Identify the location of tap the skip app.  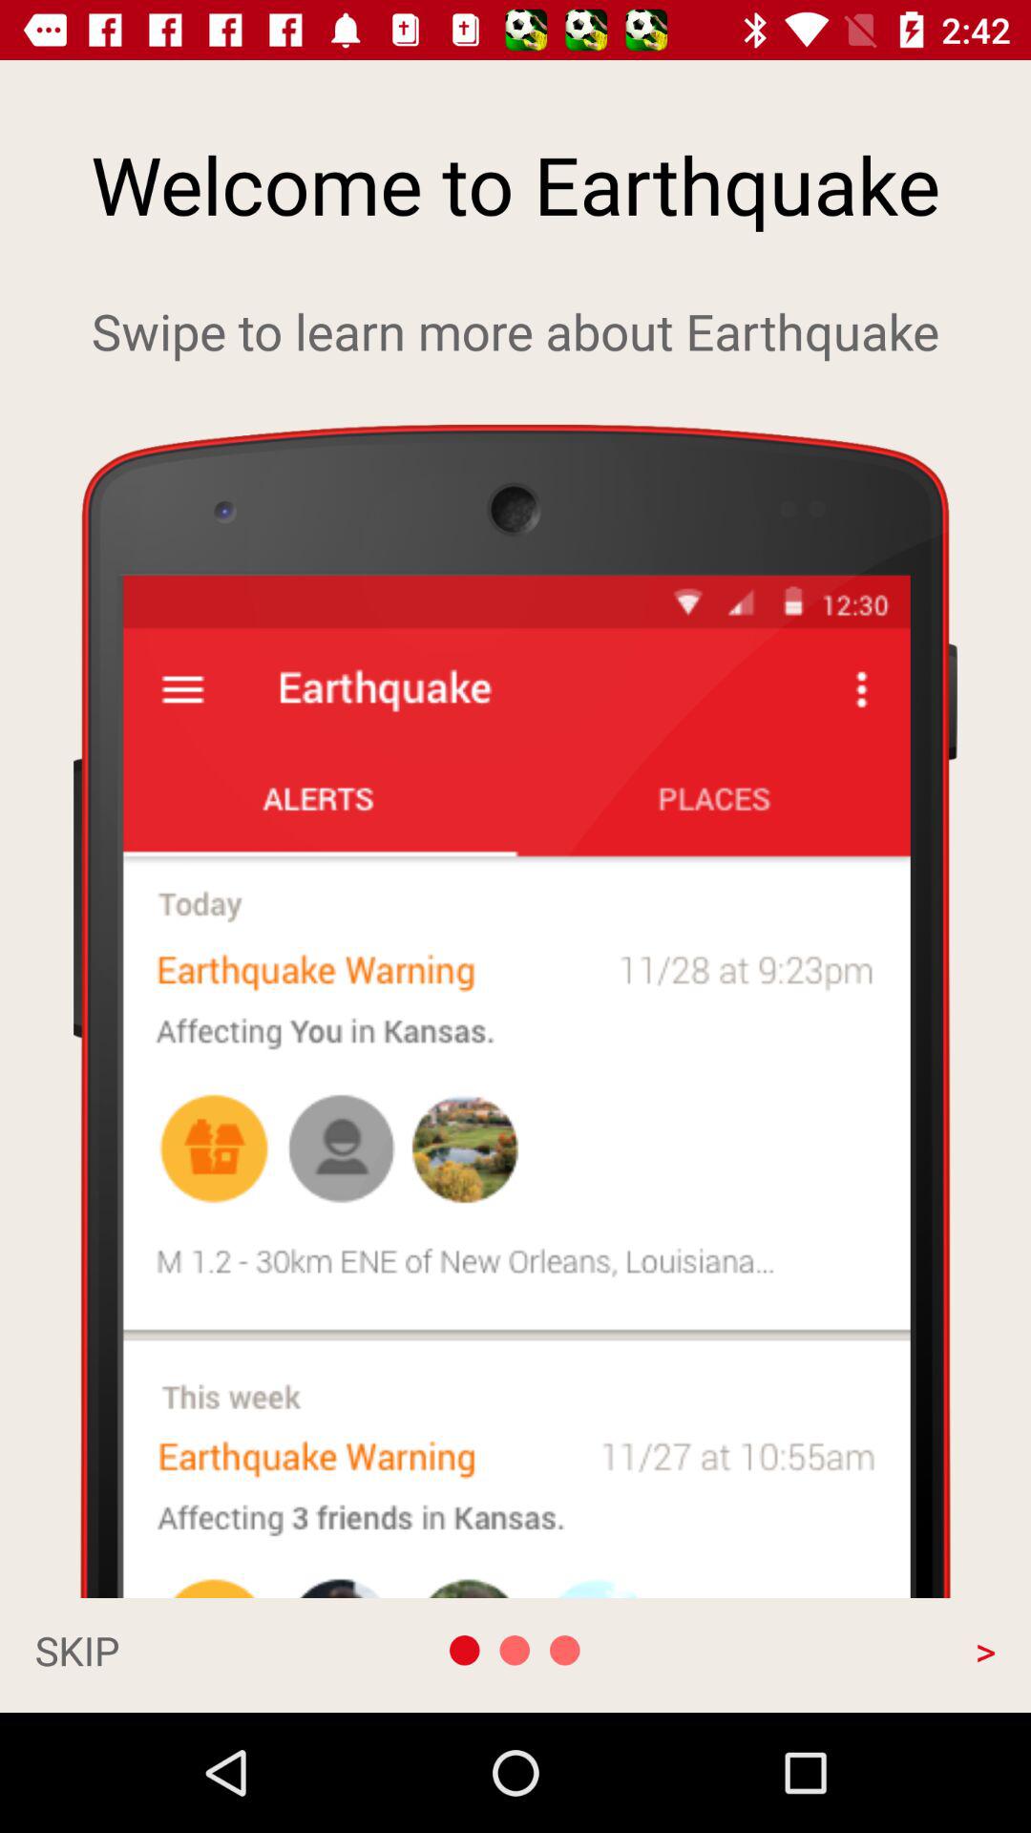
(178, 1650).